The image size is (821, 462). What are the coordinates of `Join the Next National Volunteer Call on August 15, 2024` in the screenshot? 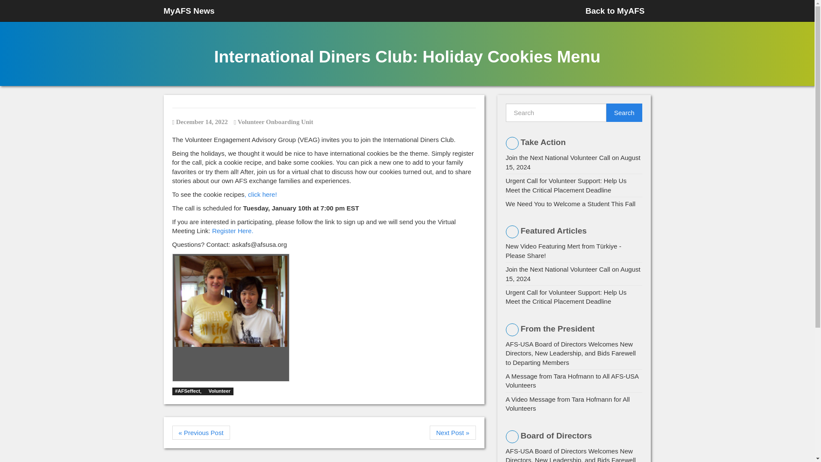 It's located at (573, 274).